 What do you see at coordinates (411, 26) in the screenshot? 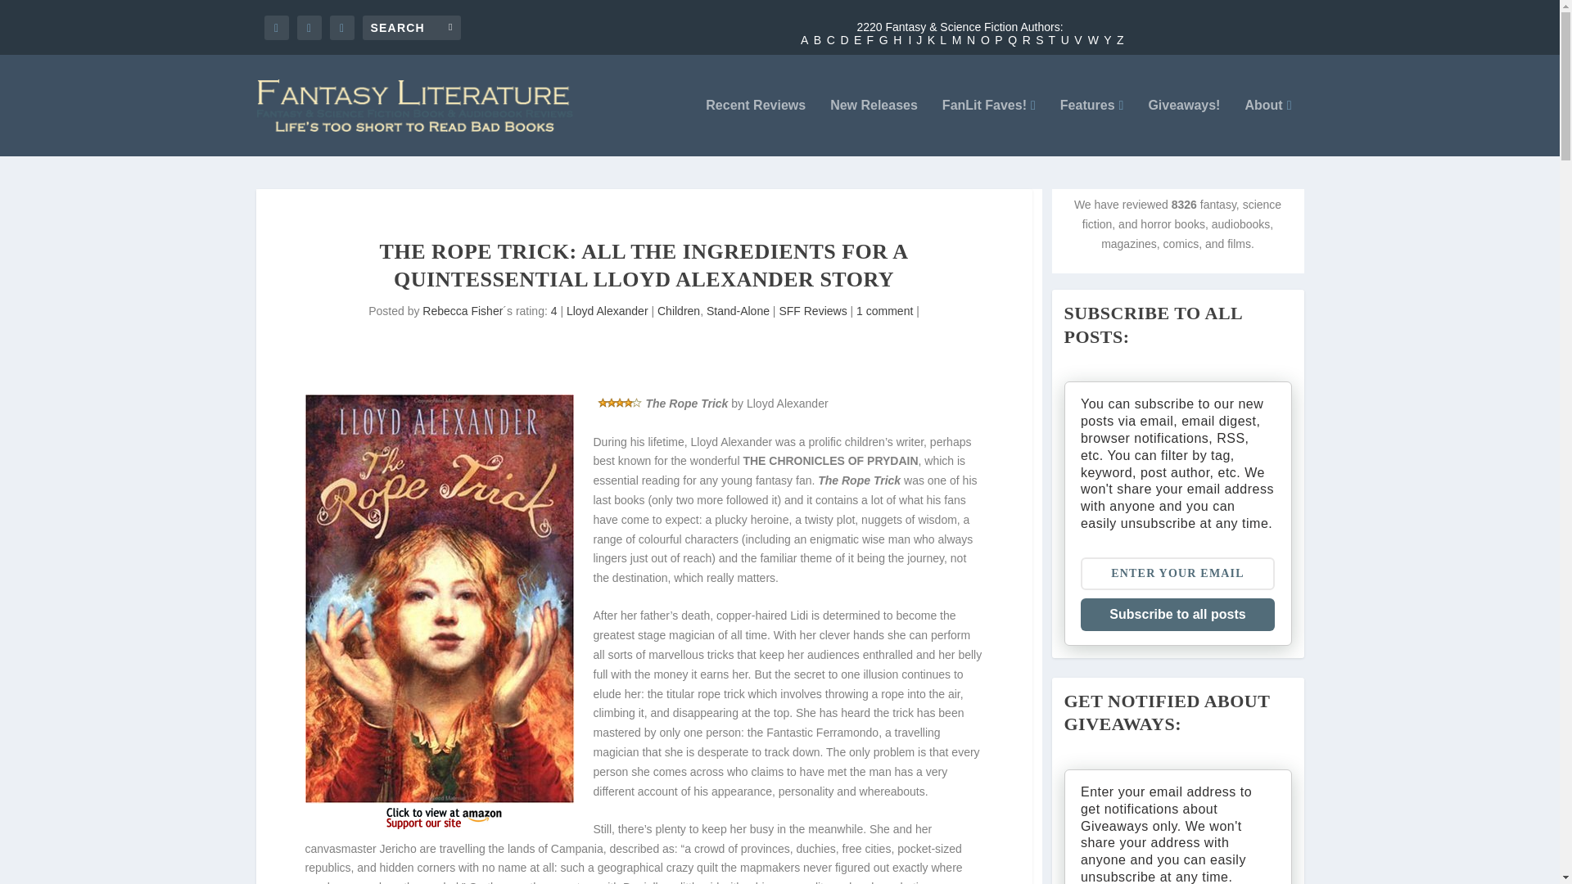
I see `Search for:` at bounding box center [411, 26].